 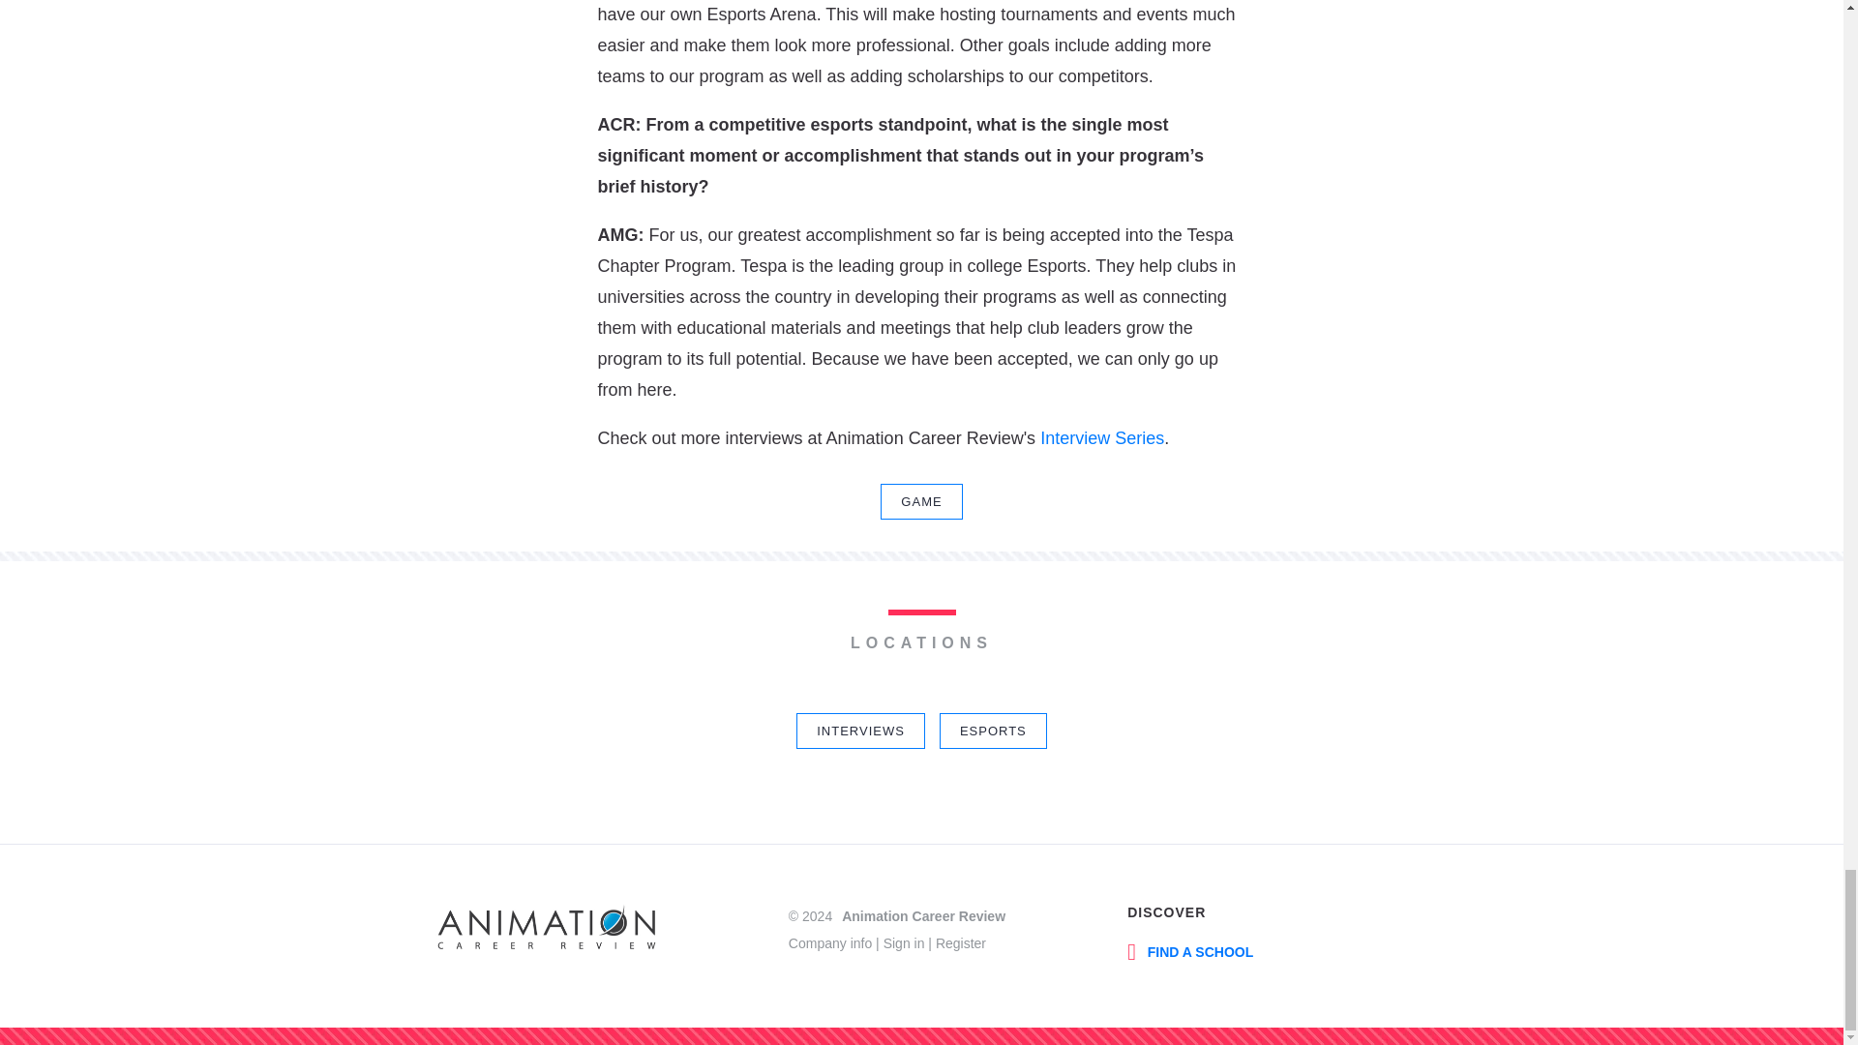 What do you see at coordinates (546, 931) in the screenshot?
I see `Home` at bounding box center [546, 931].